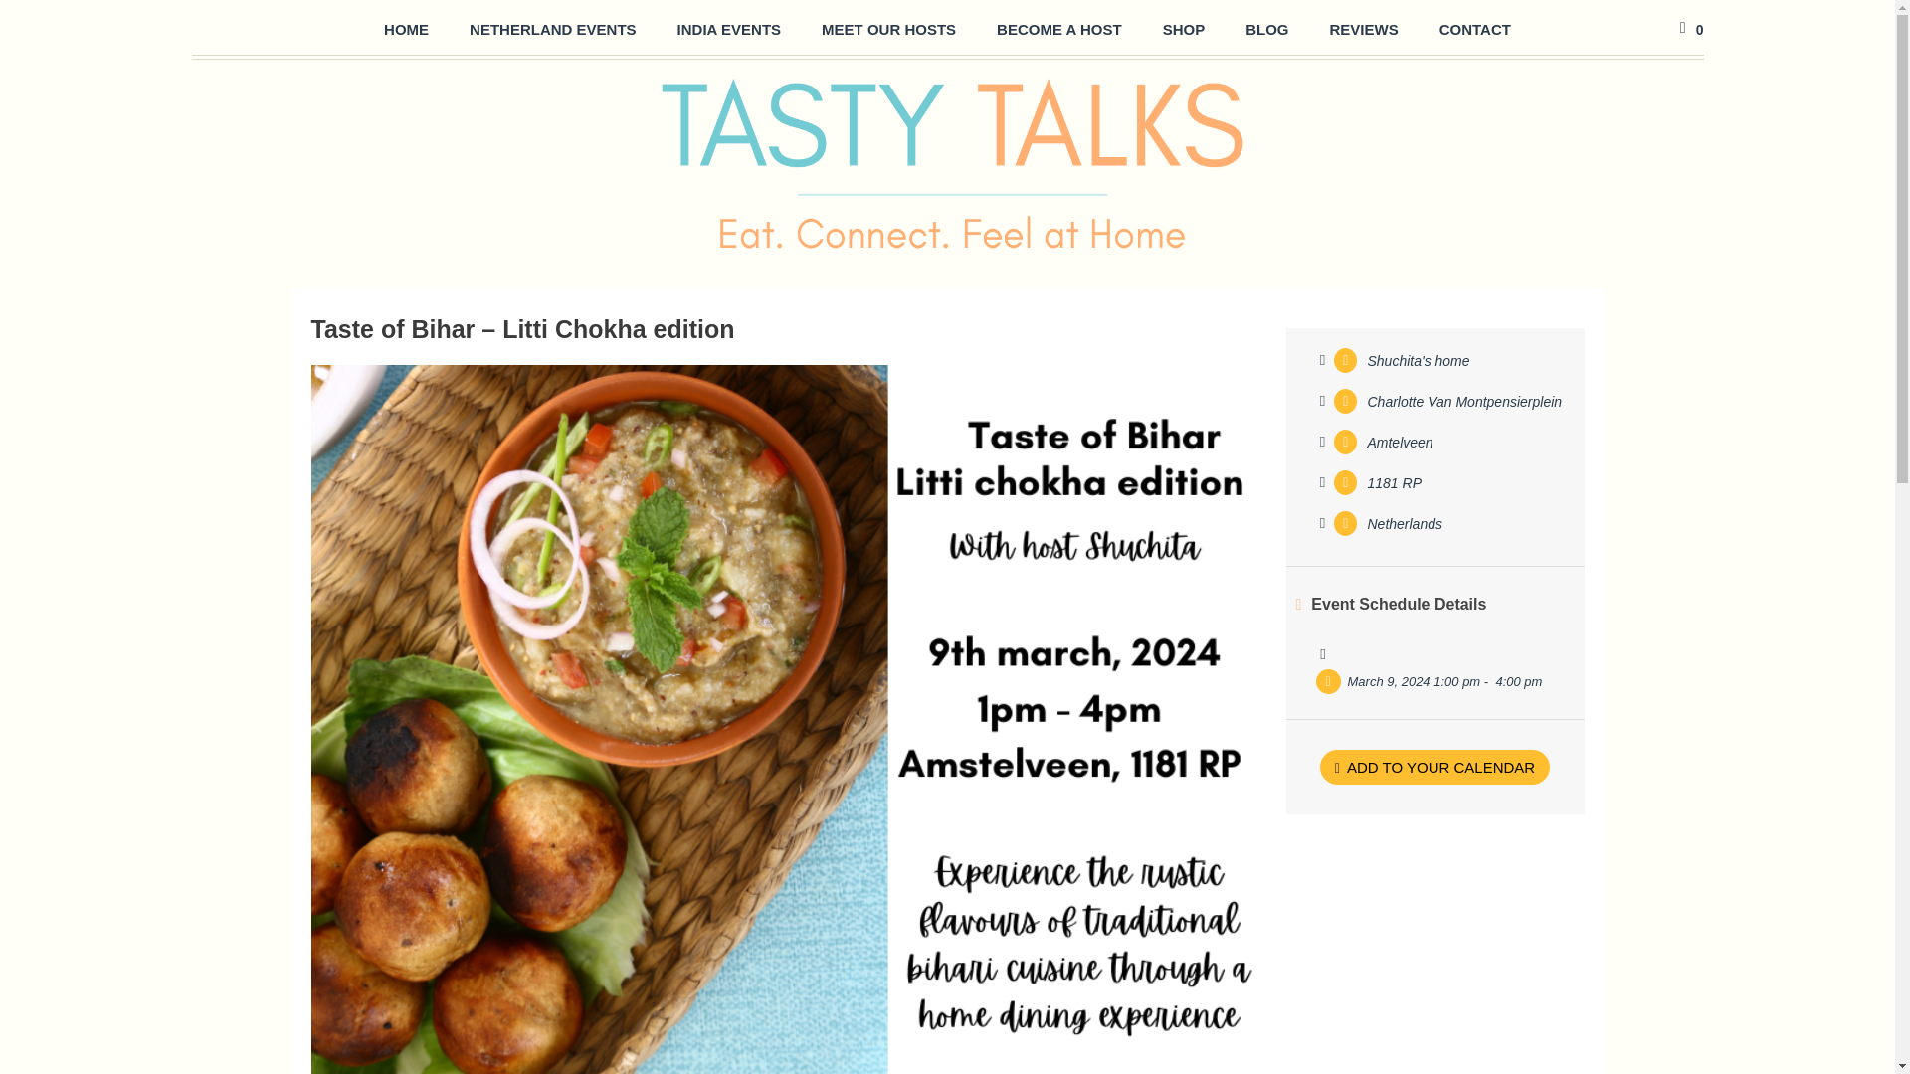  What do you see at coordinates (889, 30) in the screenshot?
I see `MEET OUR HOSTS` at bounding box center [889, 30].